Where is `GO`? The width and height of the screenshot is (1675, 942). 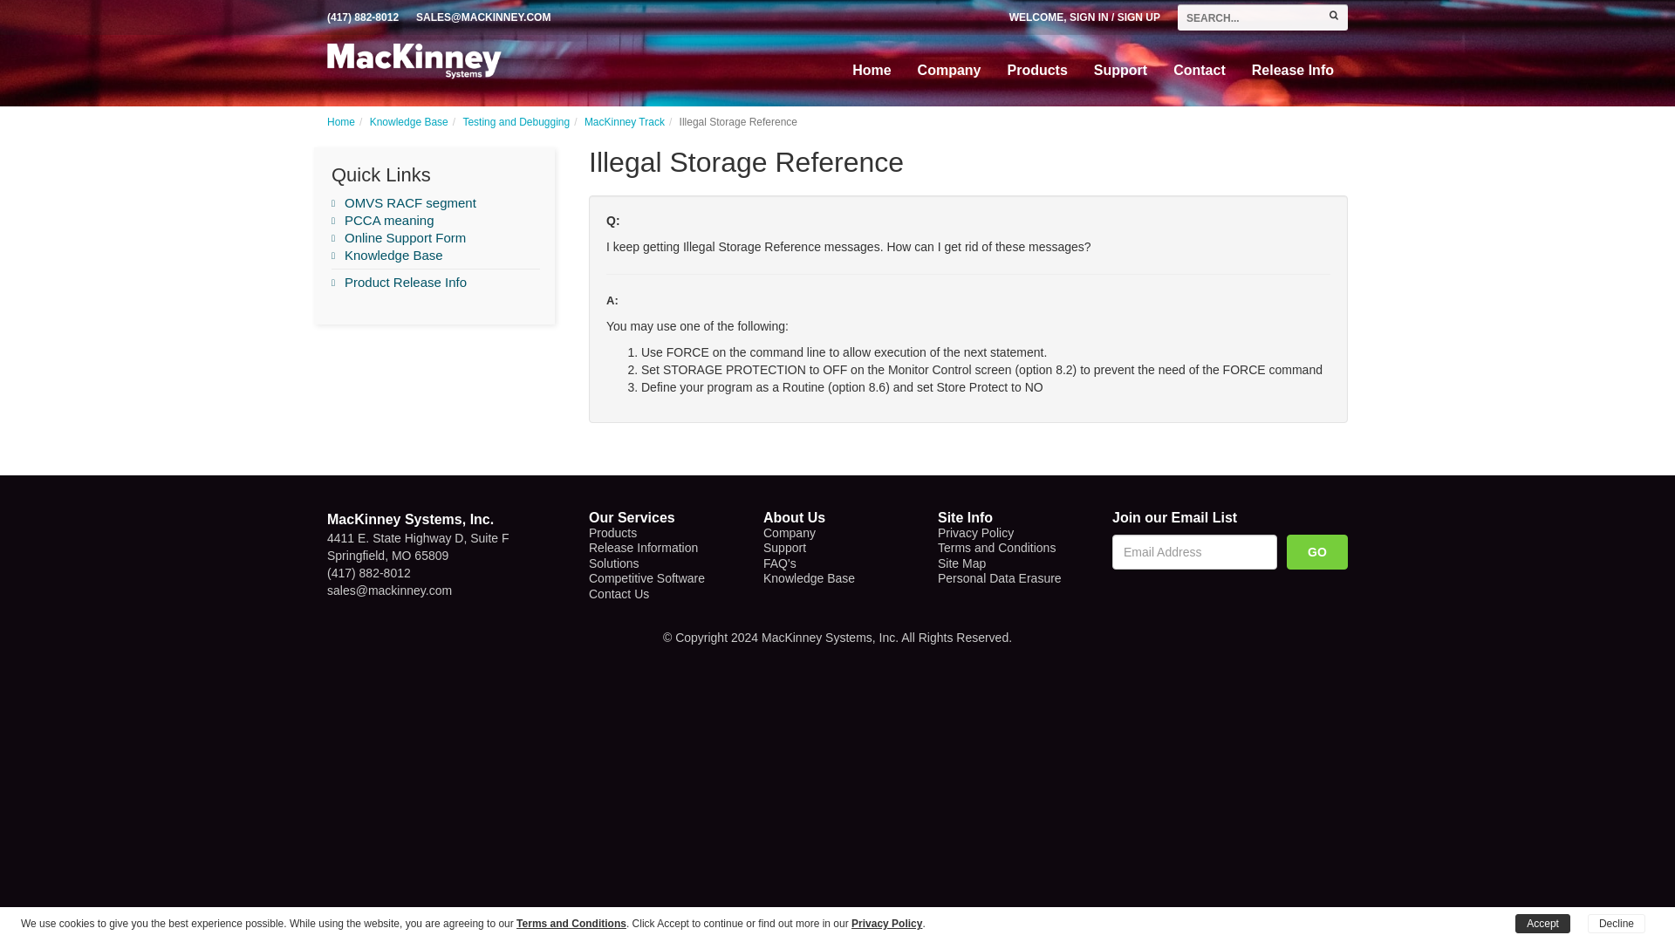 GO is located at coordinates (1317, 552).